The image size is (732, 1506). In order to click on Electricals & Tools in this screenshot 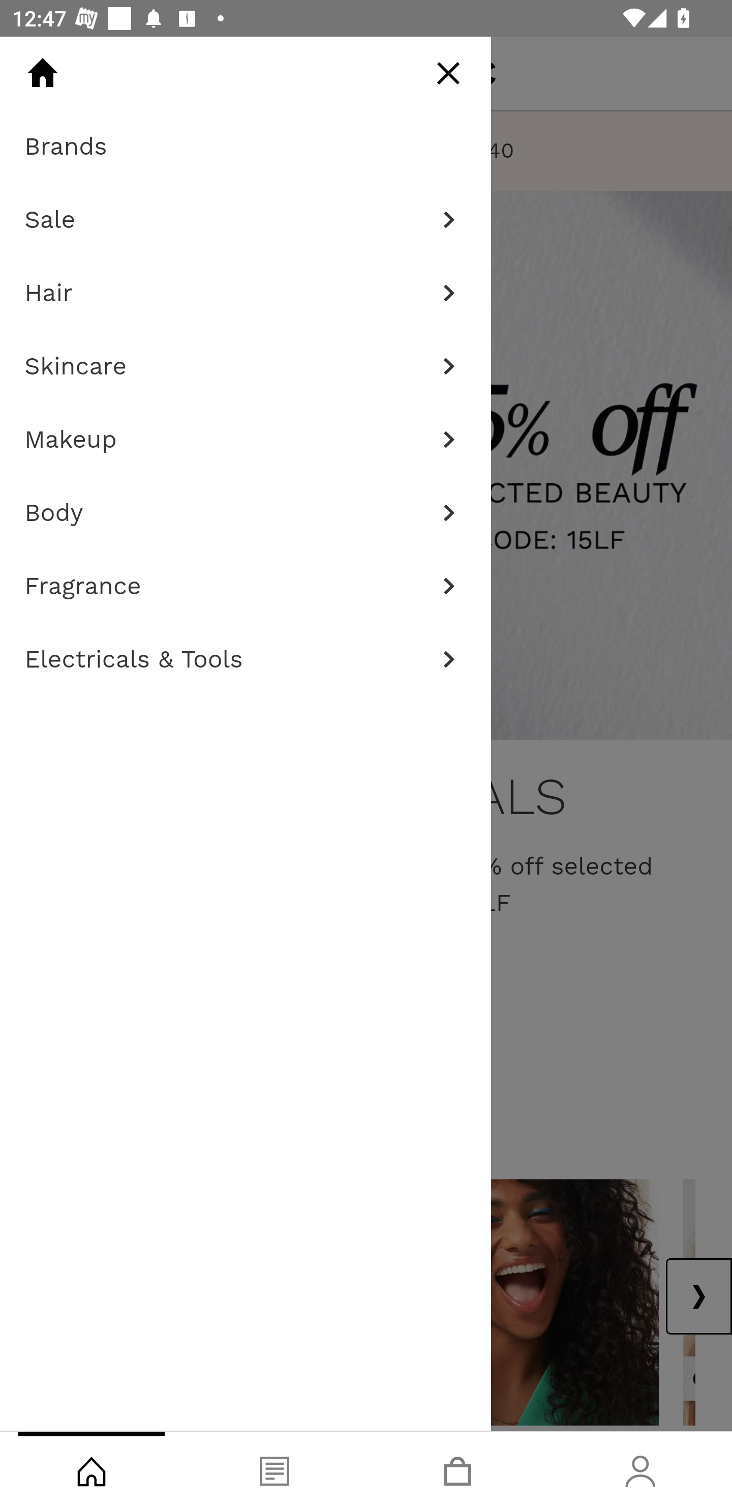, I will do `click(246, 659)`.